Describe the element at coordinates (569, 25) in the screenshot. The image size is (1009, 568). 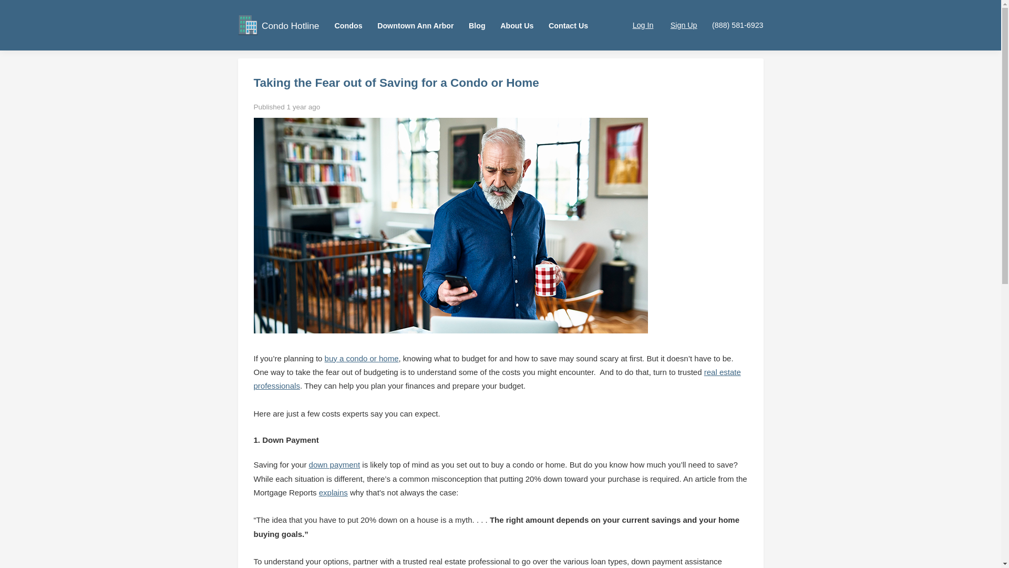
I see `Contact Us` at that location.